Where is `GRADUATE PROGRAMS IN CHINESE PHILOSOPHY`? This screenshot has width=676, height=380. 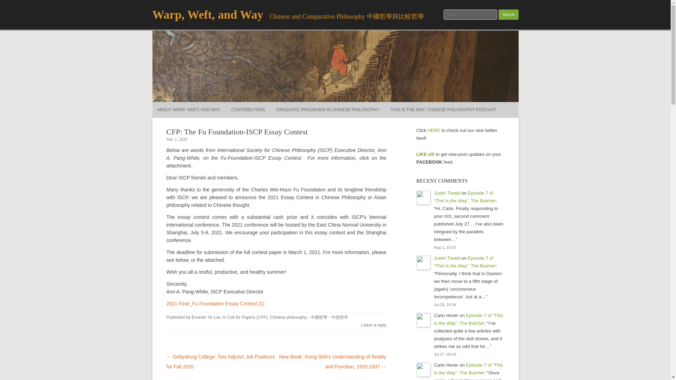
GRADUATE PROGRAMS IN CHINESE PHILOSOPHY is located at coordinates (328, 110).